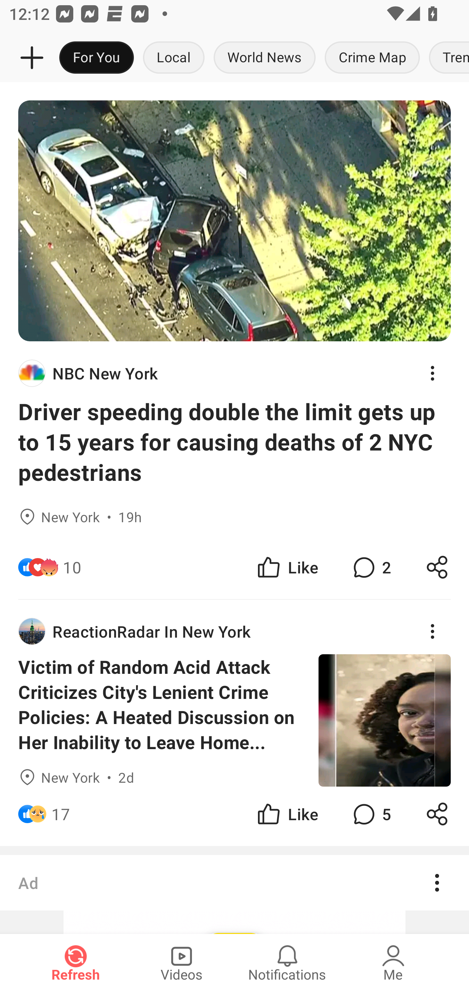  Describe the element at coordinates (372, 58) in the screenshot. I see `Crime Map` at that location.